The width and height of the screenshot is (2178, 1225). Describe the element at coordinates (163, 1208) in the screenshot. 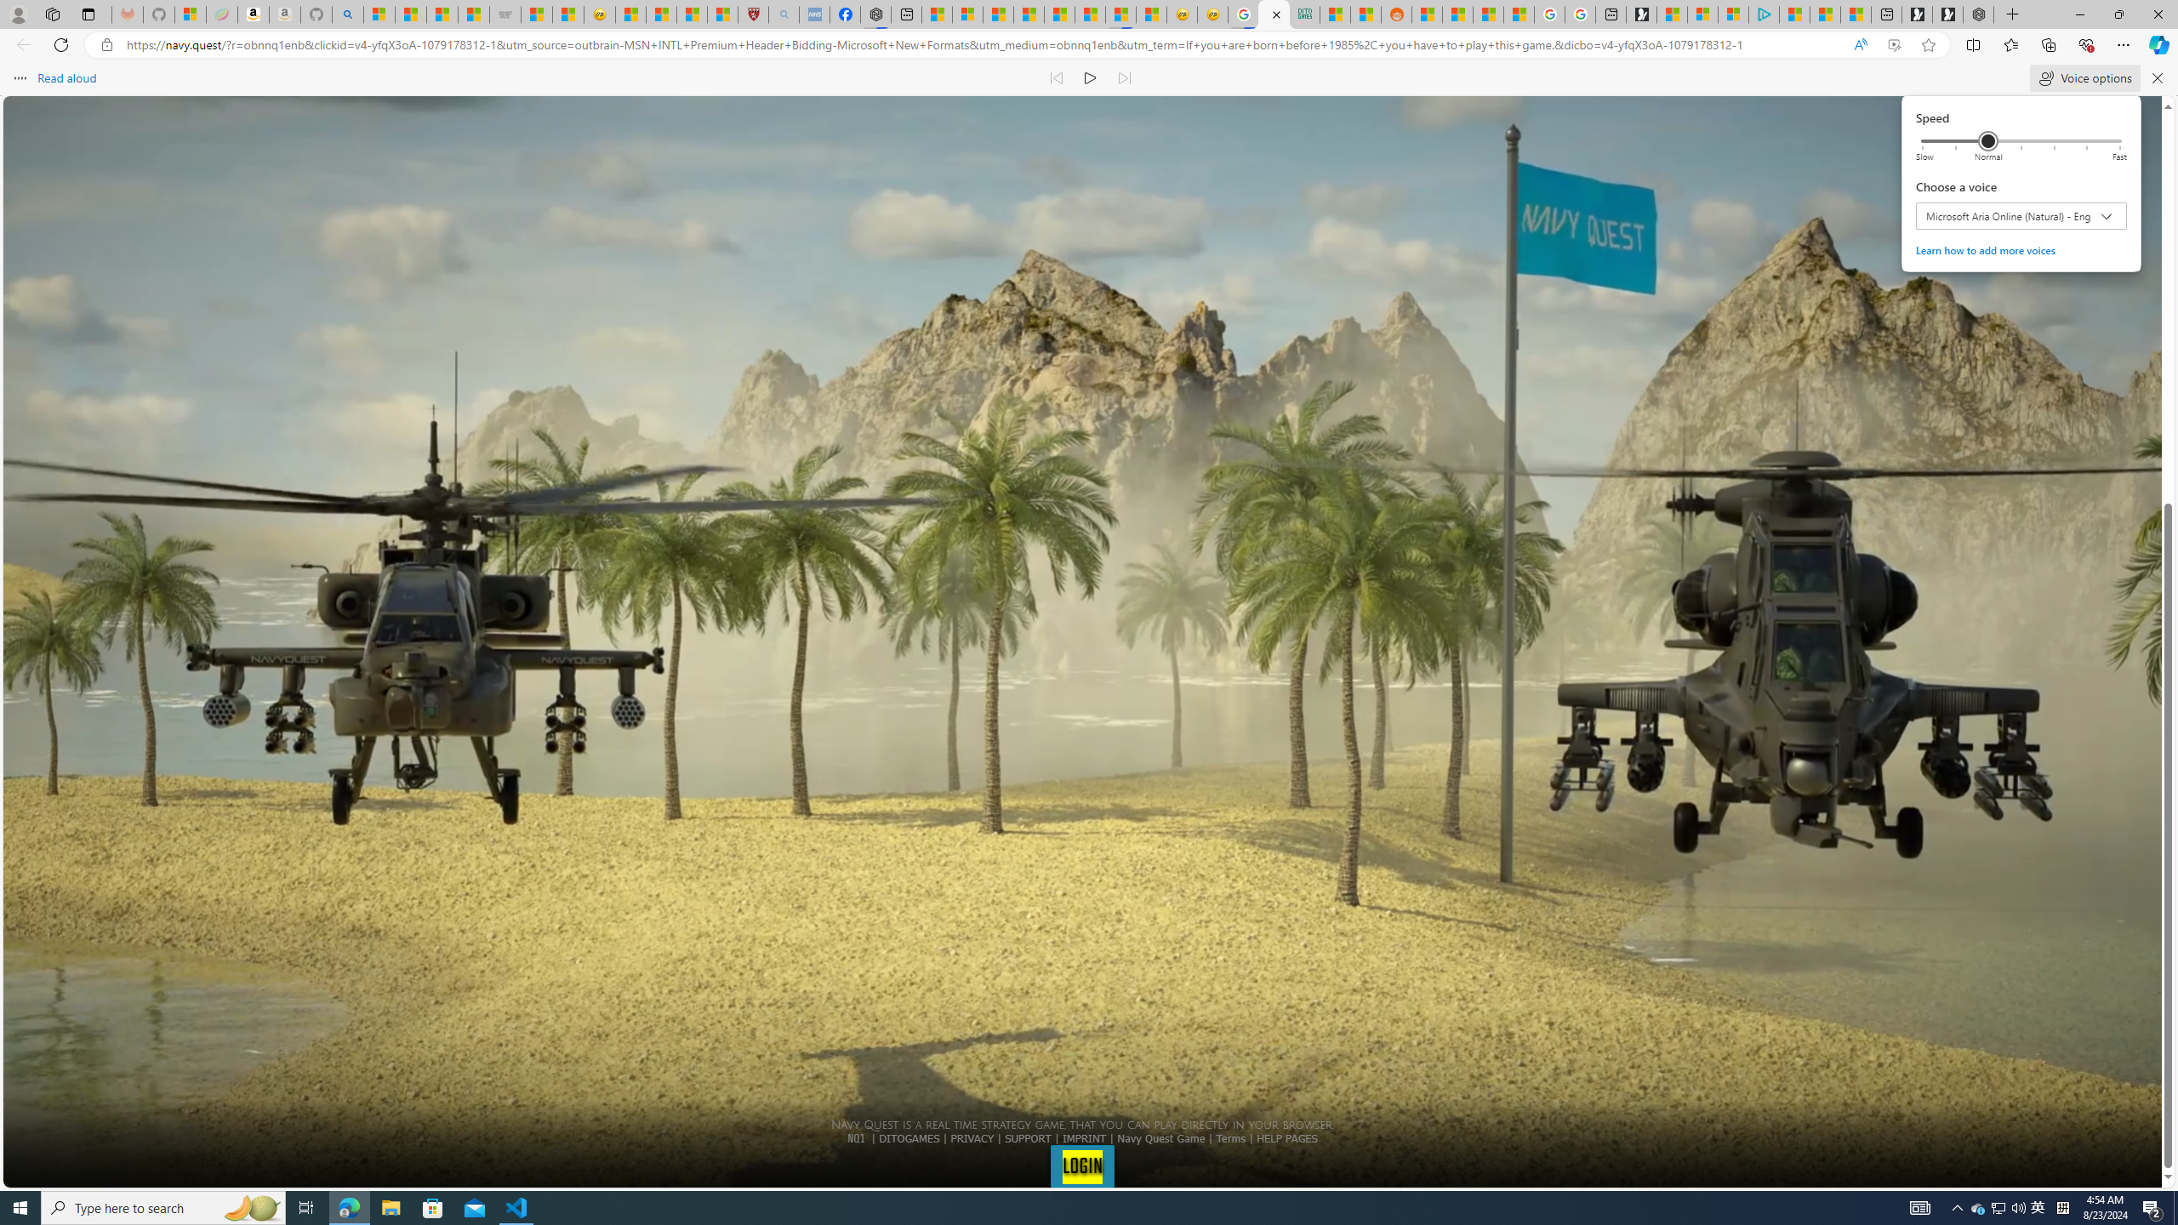

I see `Type here to search` at that location.